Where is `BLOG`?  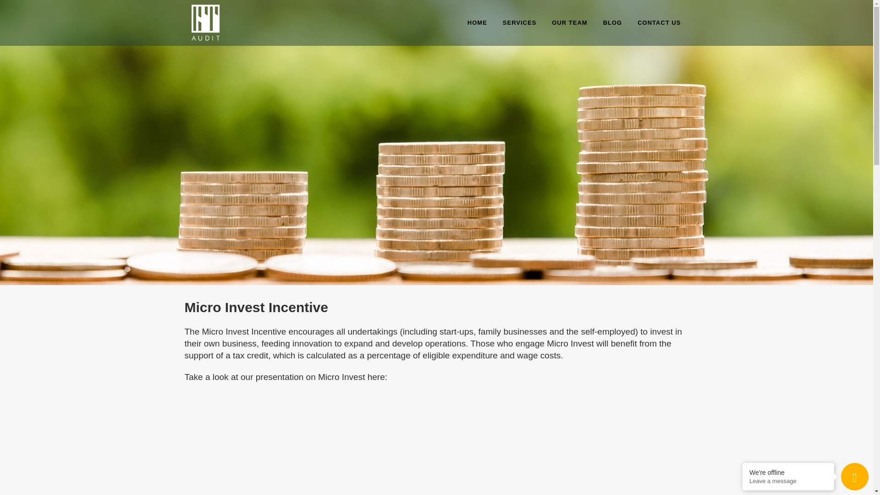 BLOG is located at coordinates (612, 23).